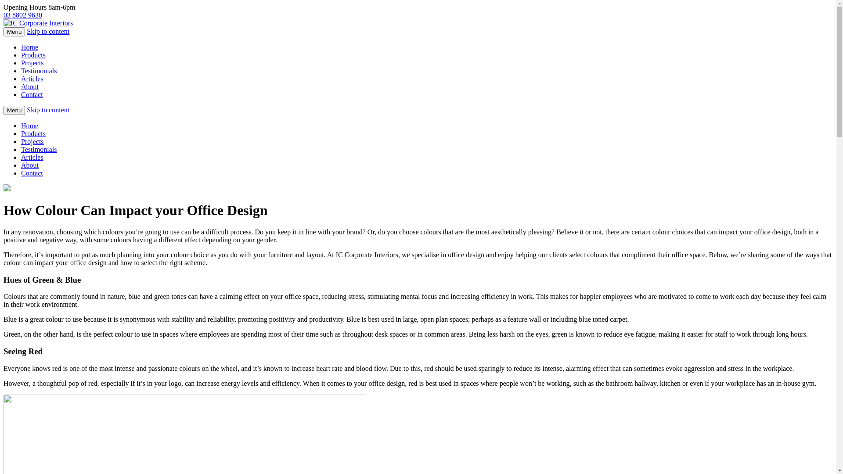 The height and width of the screenshot is (474, 843). What do you see at coordinates (14, 111) in the screenshot?
I see `Menu` at bounding box center [14, 111].